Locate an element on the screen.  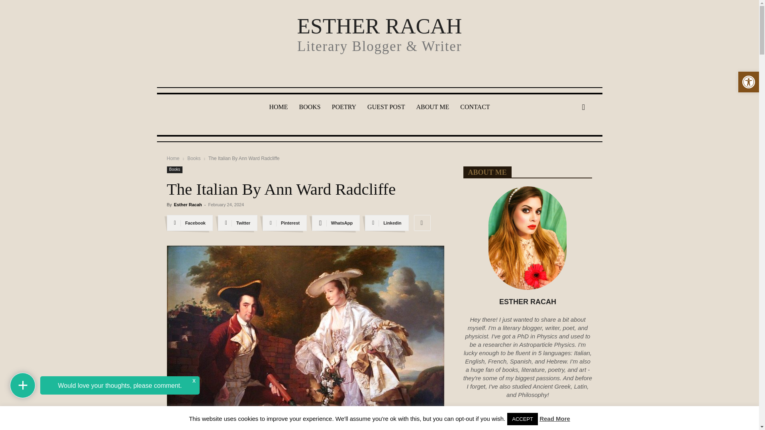
Accessibility Tools is located at coordinates (748, 82).